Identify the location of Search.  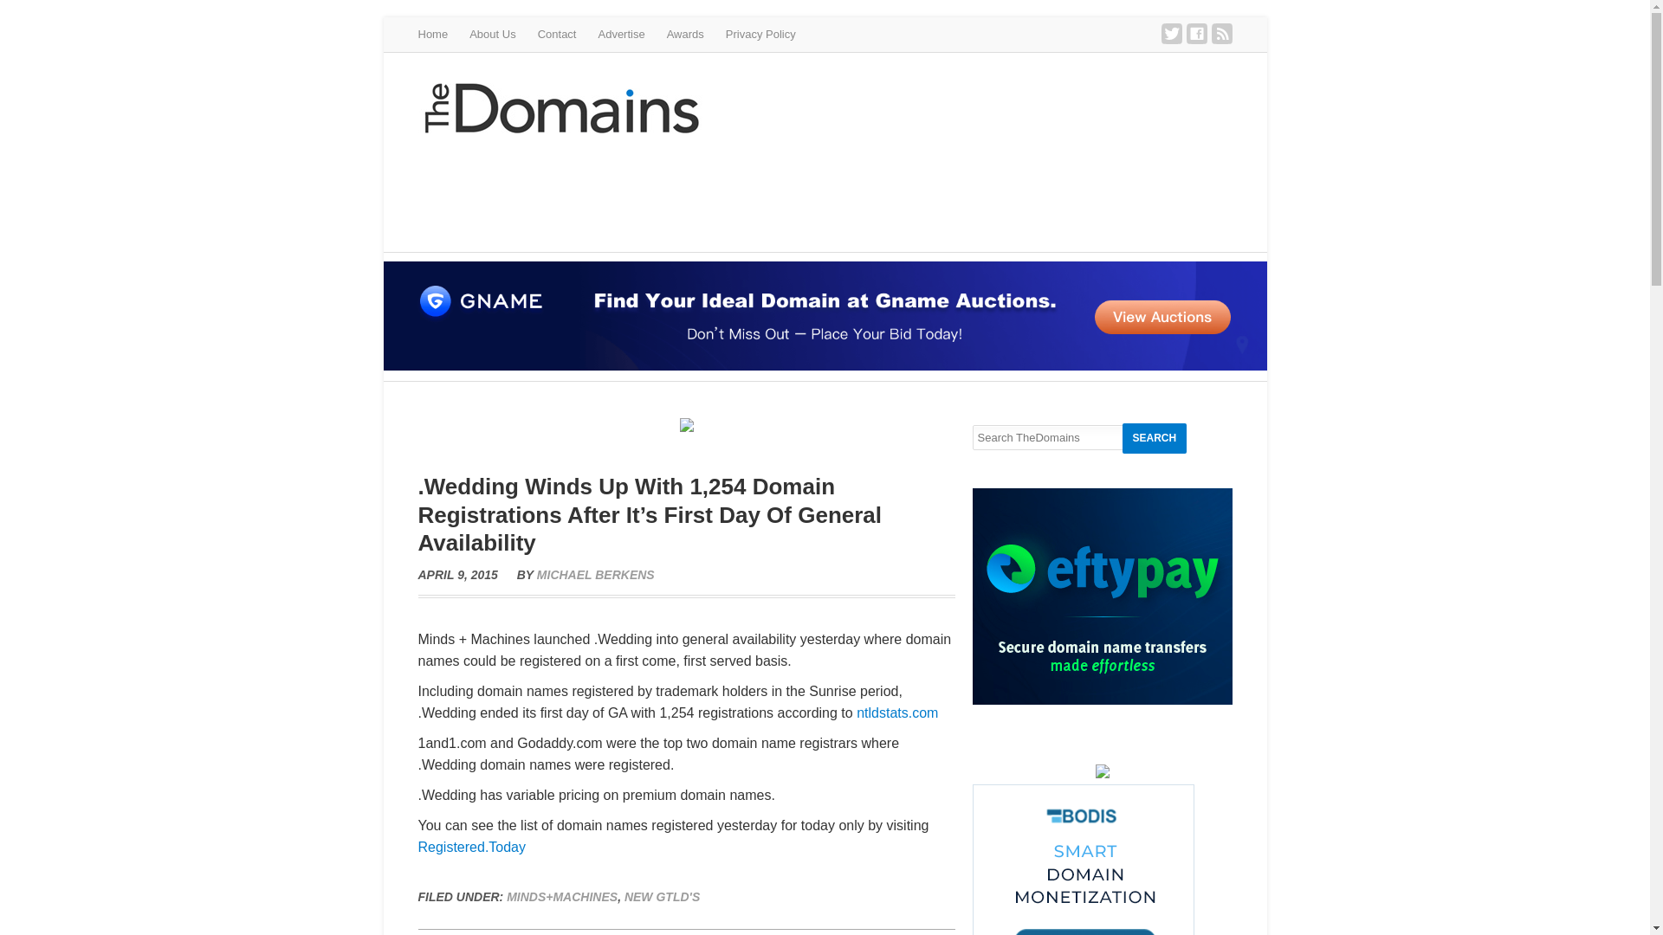
(1155, 438).